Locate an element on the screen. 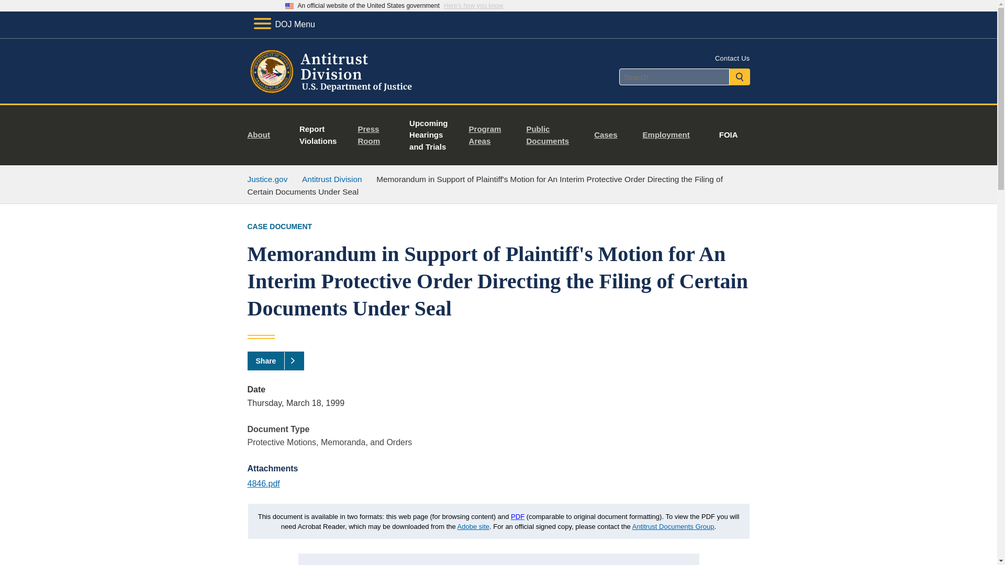 This screenshot has height=565, width=1005. Upcoming Hearings and Trials is located at coordinates (428, 135).